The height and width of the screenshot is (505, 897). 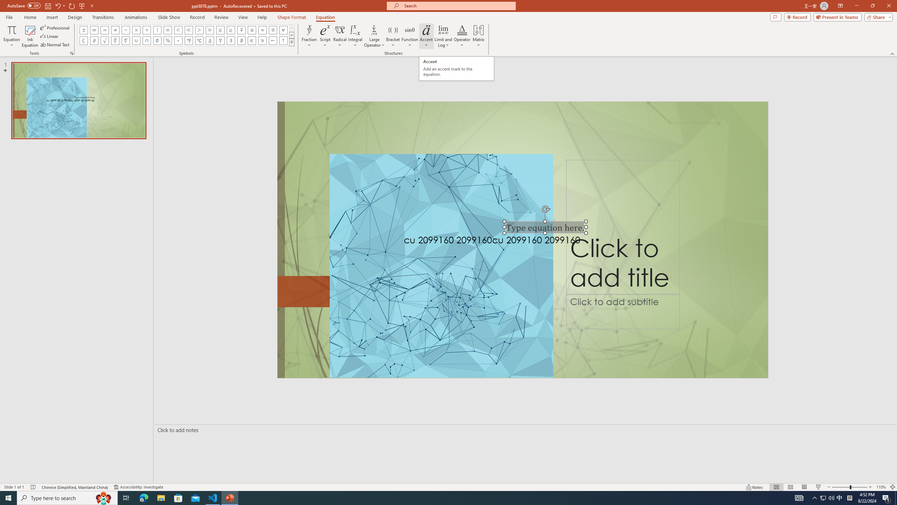 What do you see at coordinates (262, 30) in the screenshot?
I see `Equation Symbol Almost Equal To (Asymptotic To)` at bounding box center [262, 30].